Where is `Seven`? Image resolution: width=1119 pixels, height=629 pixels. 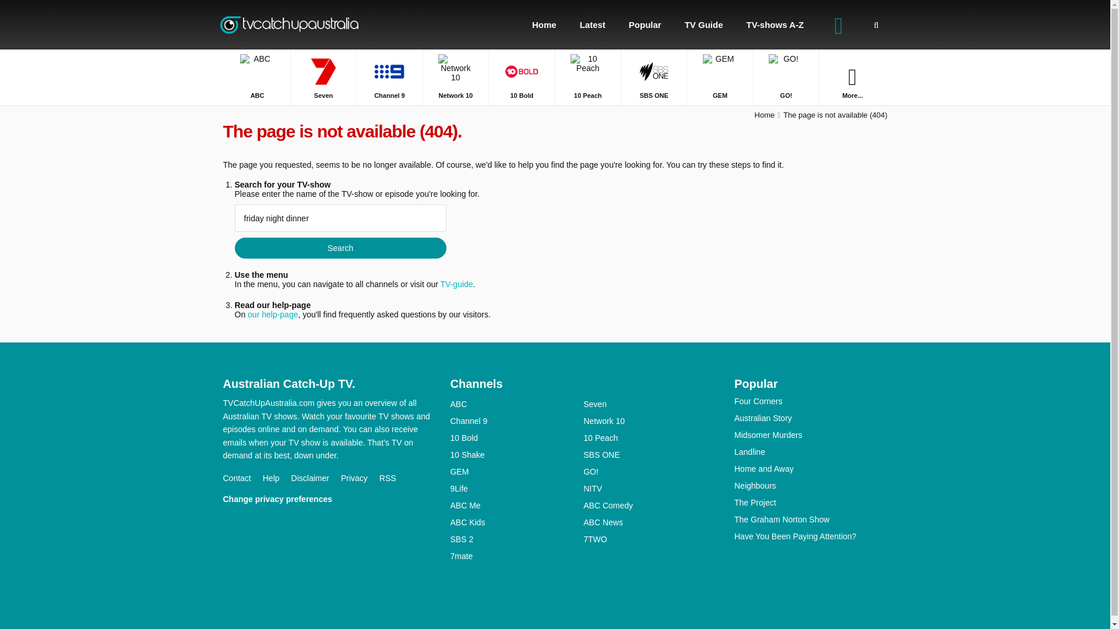 Seven is located at coordinates (323, 77).